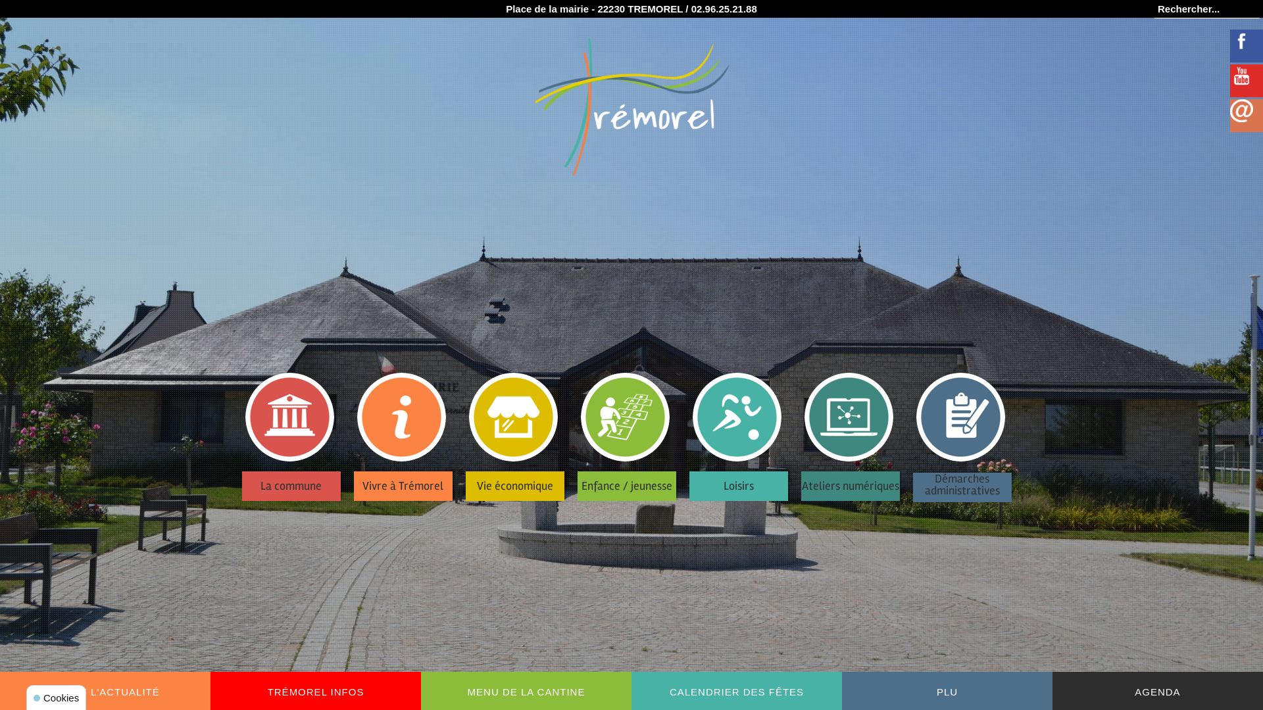 Image resolution: width=1263 pixels, height=710 pixels. What do you see at coordinates (631, 106) in the screenshot?
I see `Mairie de Tremorel` at bounding box center [631, 106].